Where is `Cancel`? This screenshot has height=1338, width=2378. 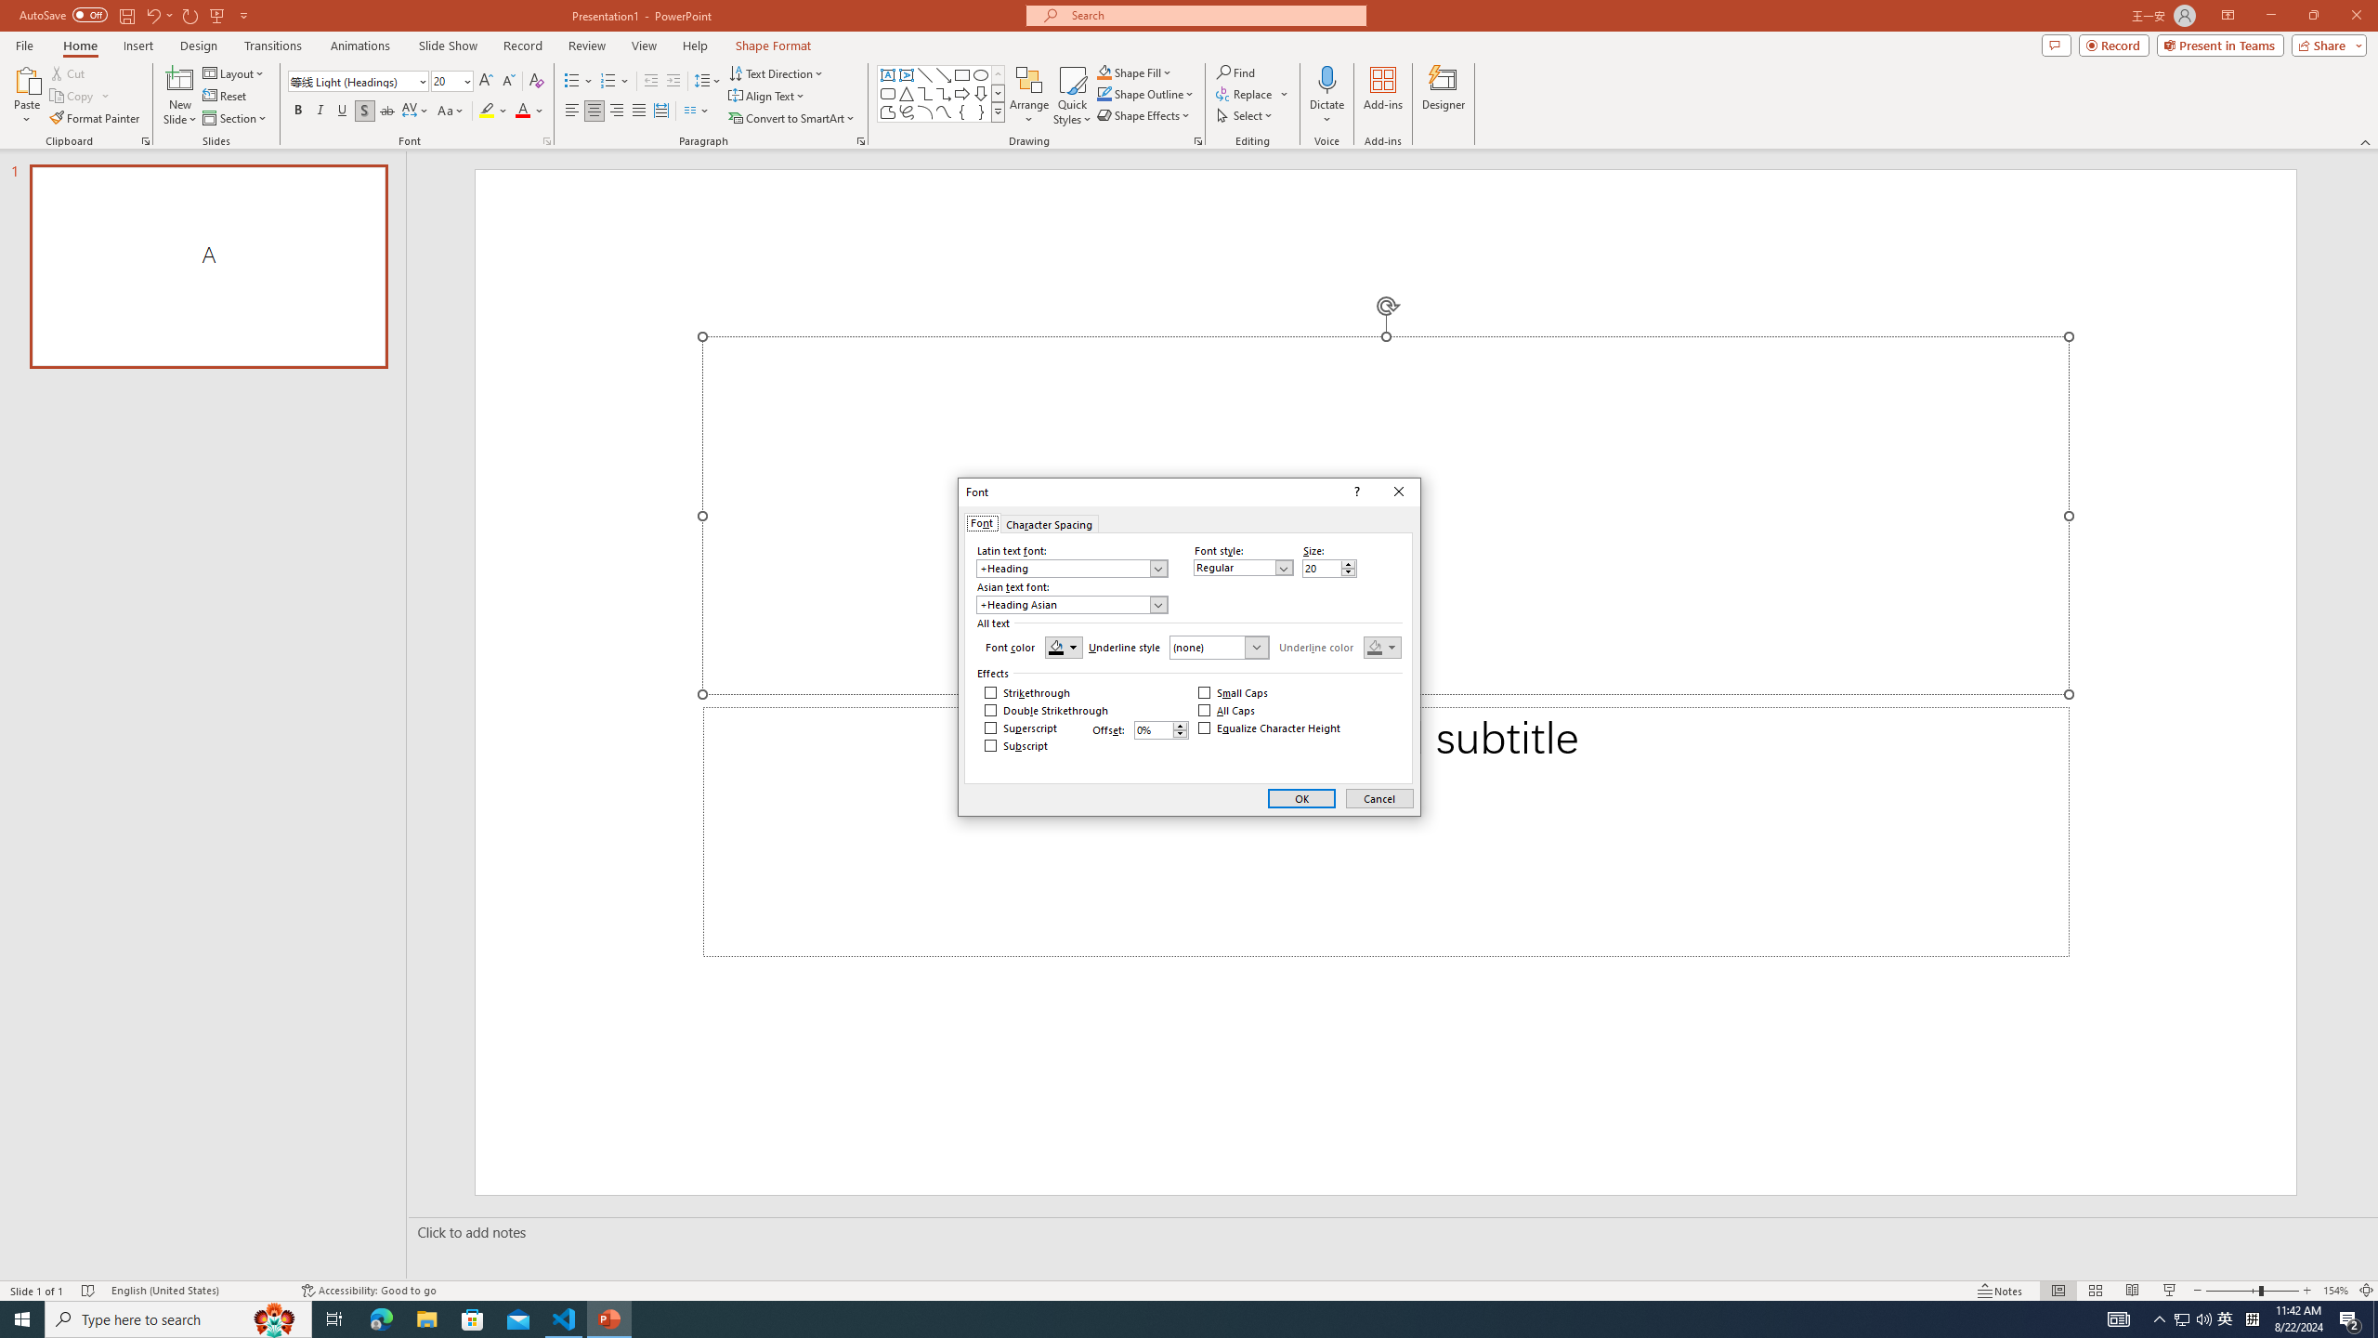
Cancel is located at coordinates (1380, 799).